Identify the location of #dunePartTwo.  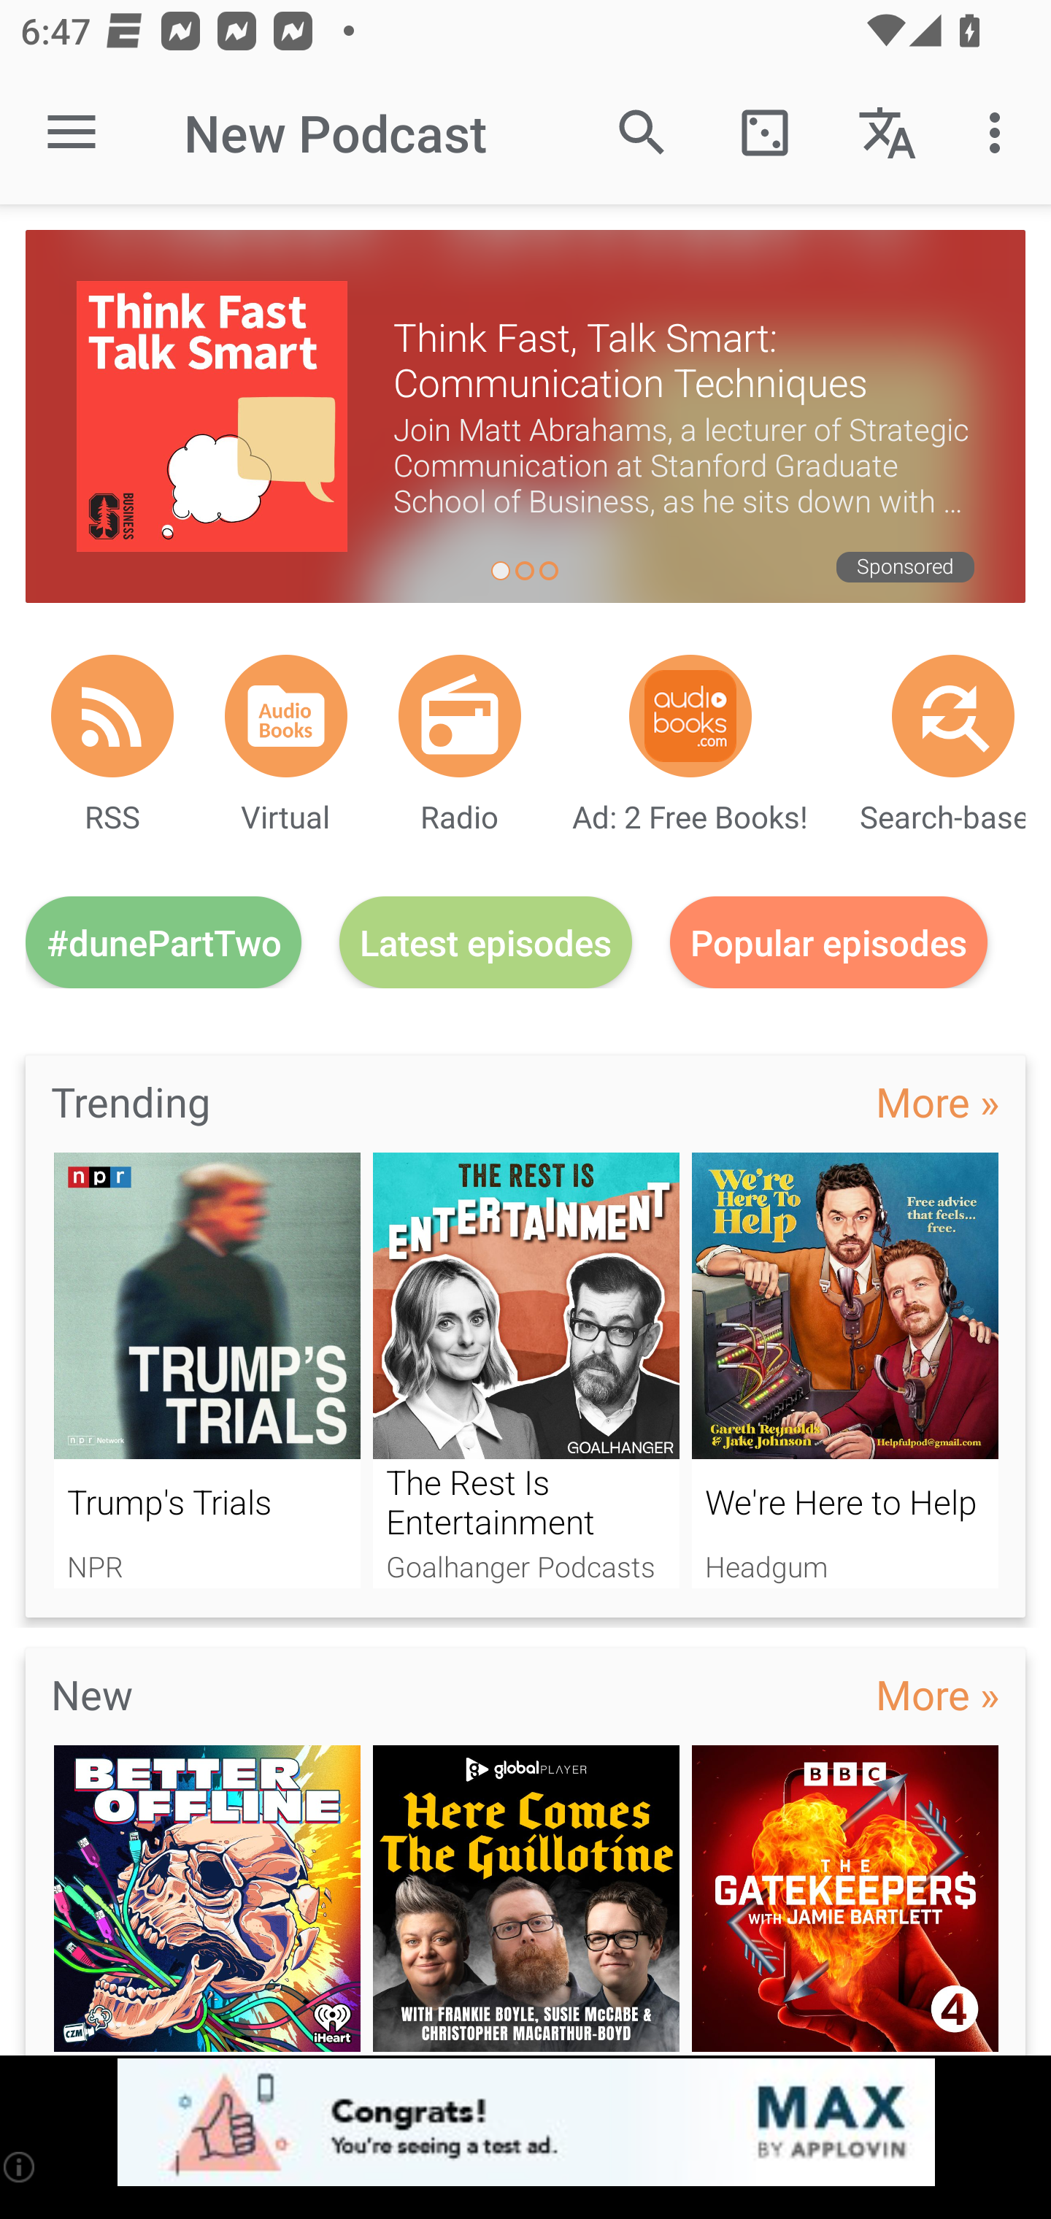
(163, 942).